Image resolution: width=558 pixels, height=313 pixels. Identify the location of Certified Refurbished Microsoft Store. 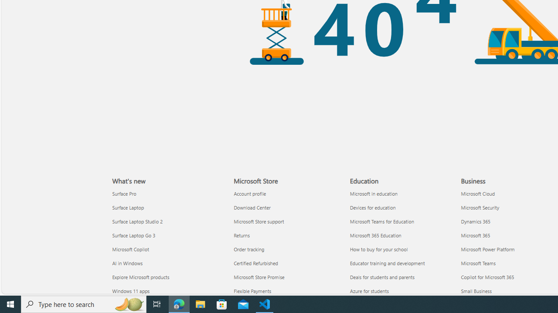
(256, 263).